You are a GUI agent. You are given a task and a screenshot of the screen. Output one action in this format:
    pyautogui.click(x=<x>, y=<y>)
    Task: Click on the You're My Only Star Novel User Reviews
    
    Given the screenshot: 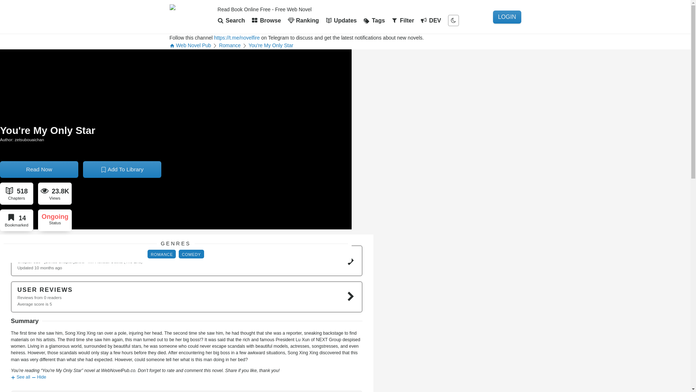 What is the action you would take?
    pyautogui.click(x=187, y=297)
    